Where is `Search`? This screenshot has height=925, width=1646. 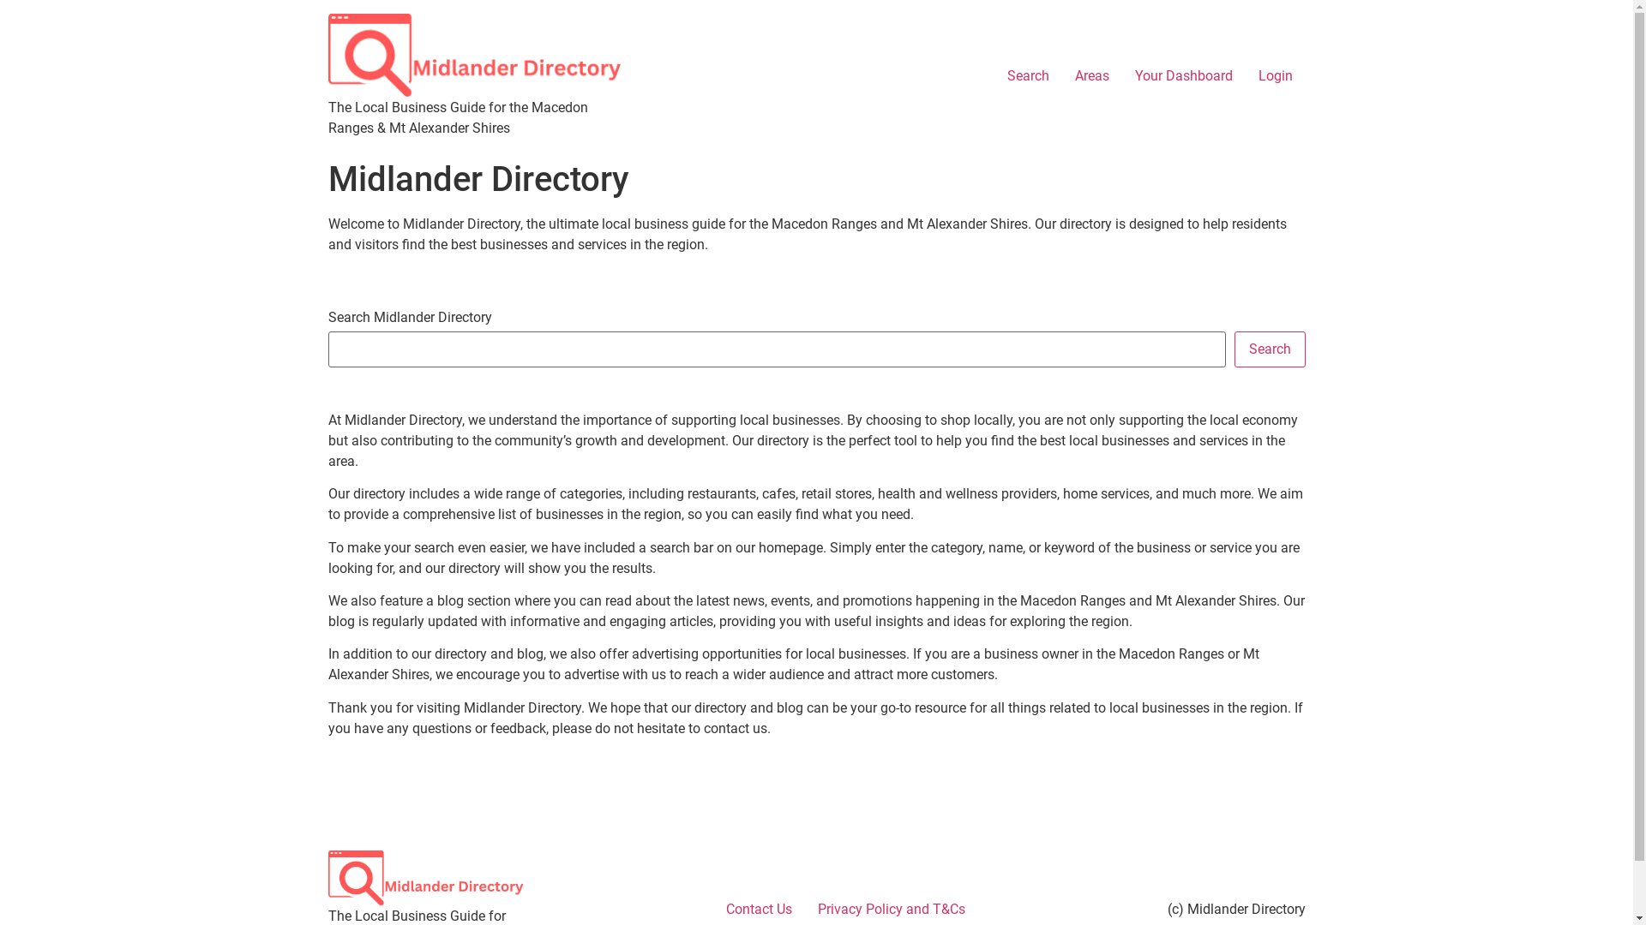
Search is located at coordinates (1029, 76).